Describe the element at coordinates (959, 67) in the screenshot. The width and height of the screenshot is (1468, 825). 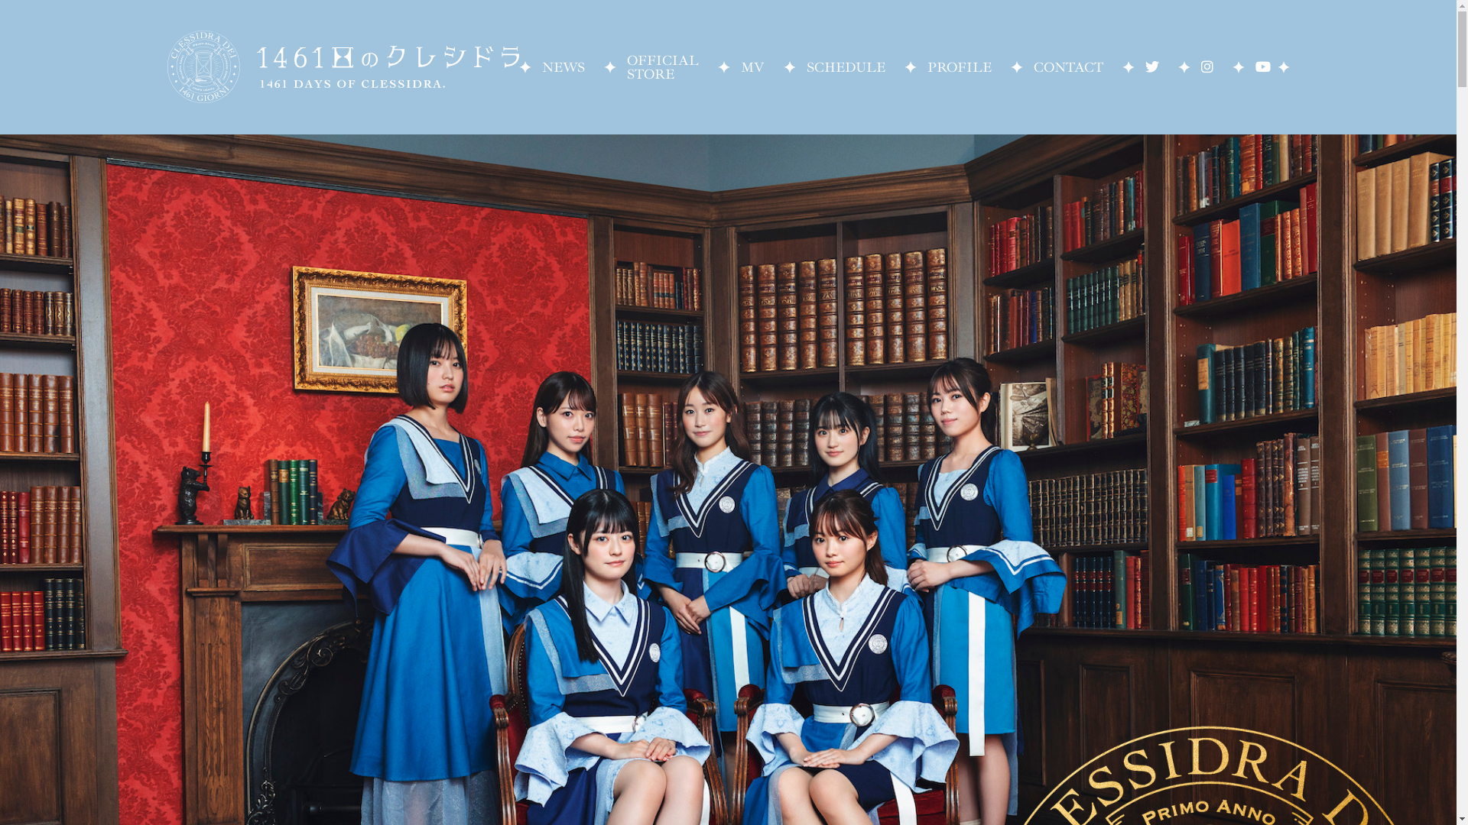
I see `PROFILE` at that location.